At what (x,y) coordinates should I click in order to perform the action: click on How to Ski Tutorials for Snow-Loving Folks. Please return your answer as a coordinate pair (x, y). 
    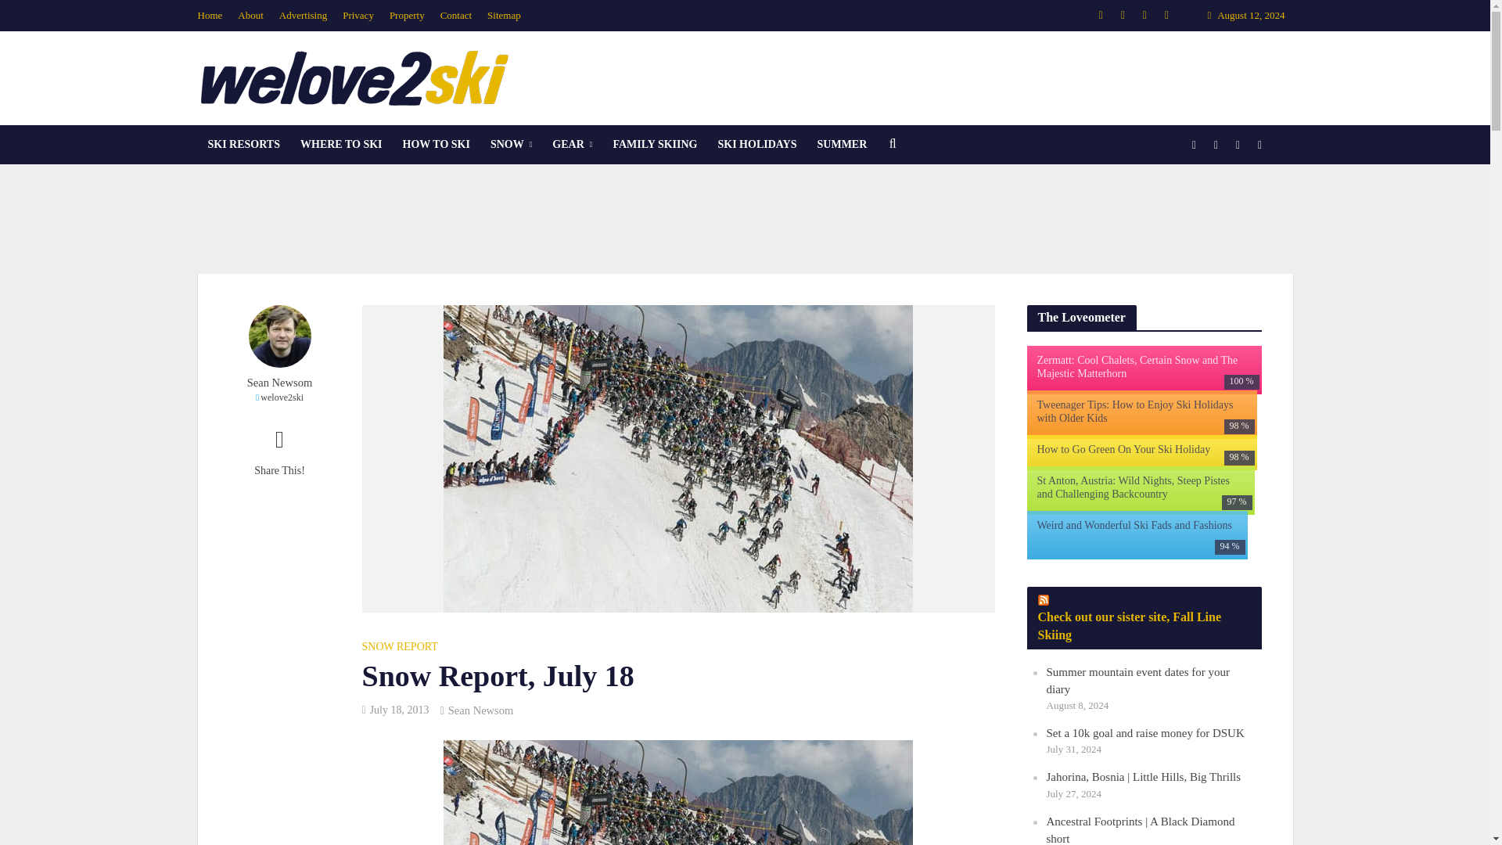
    Looking at the image, I should click on (437, 144).